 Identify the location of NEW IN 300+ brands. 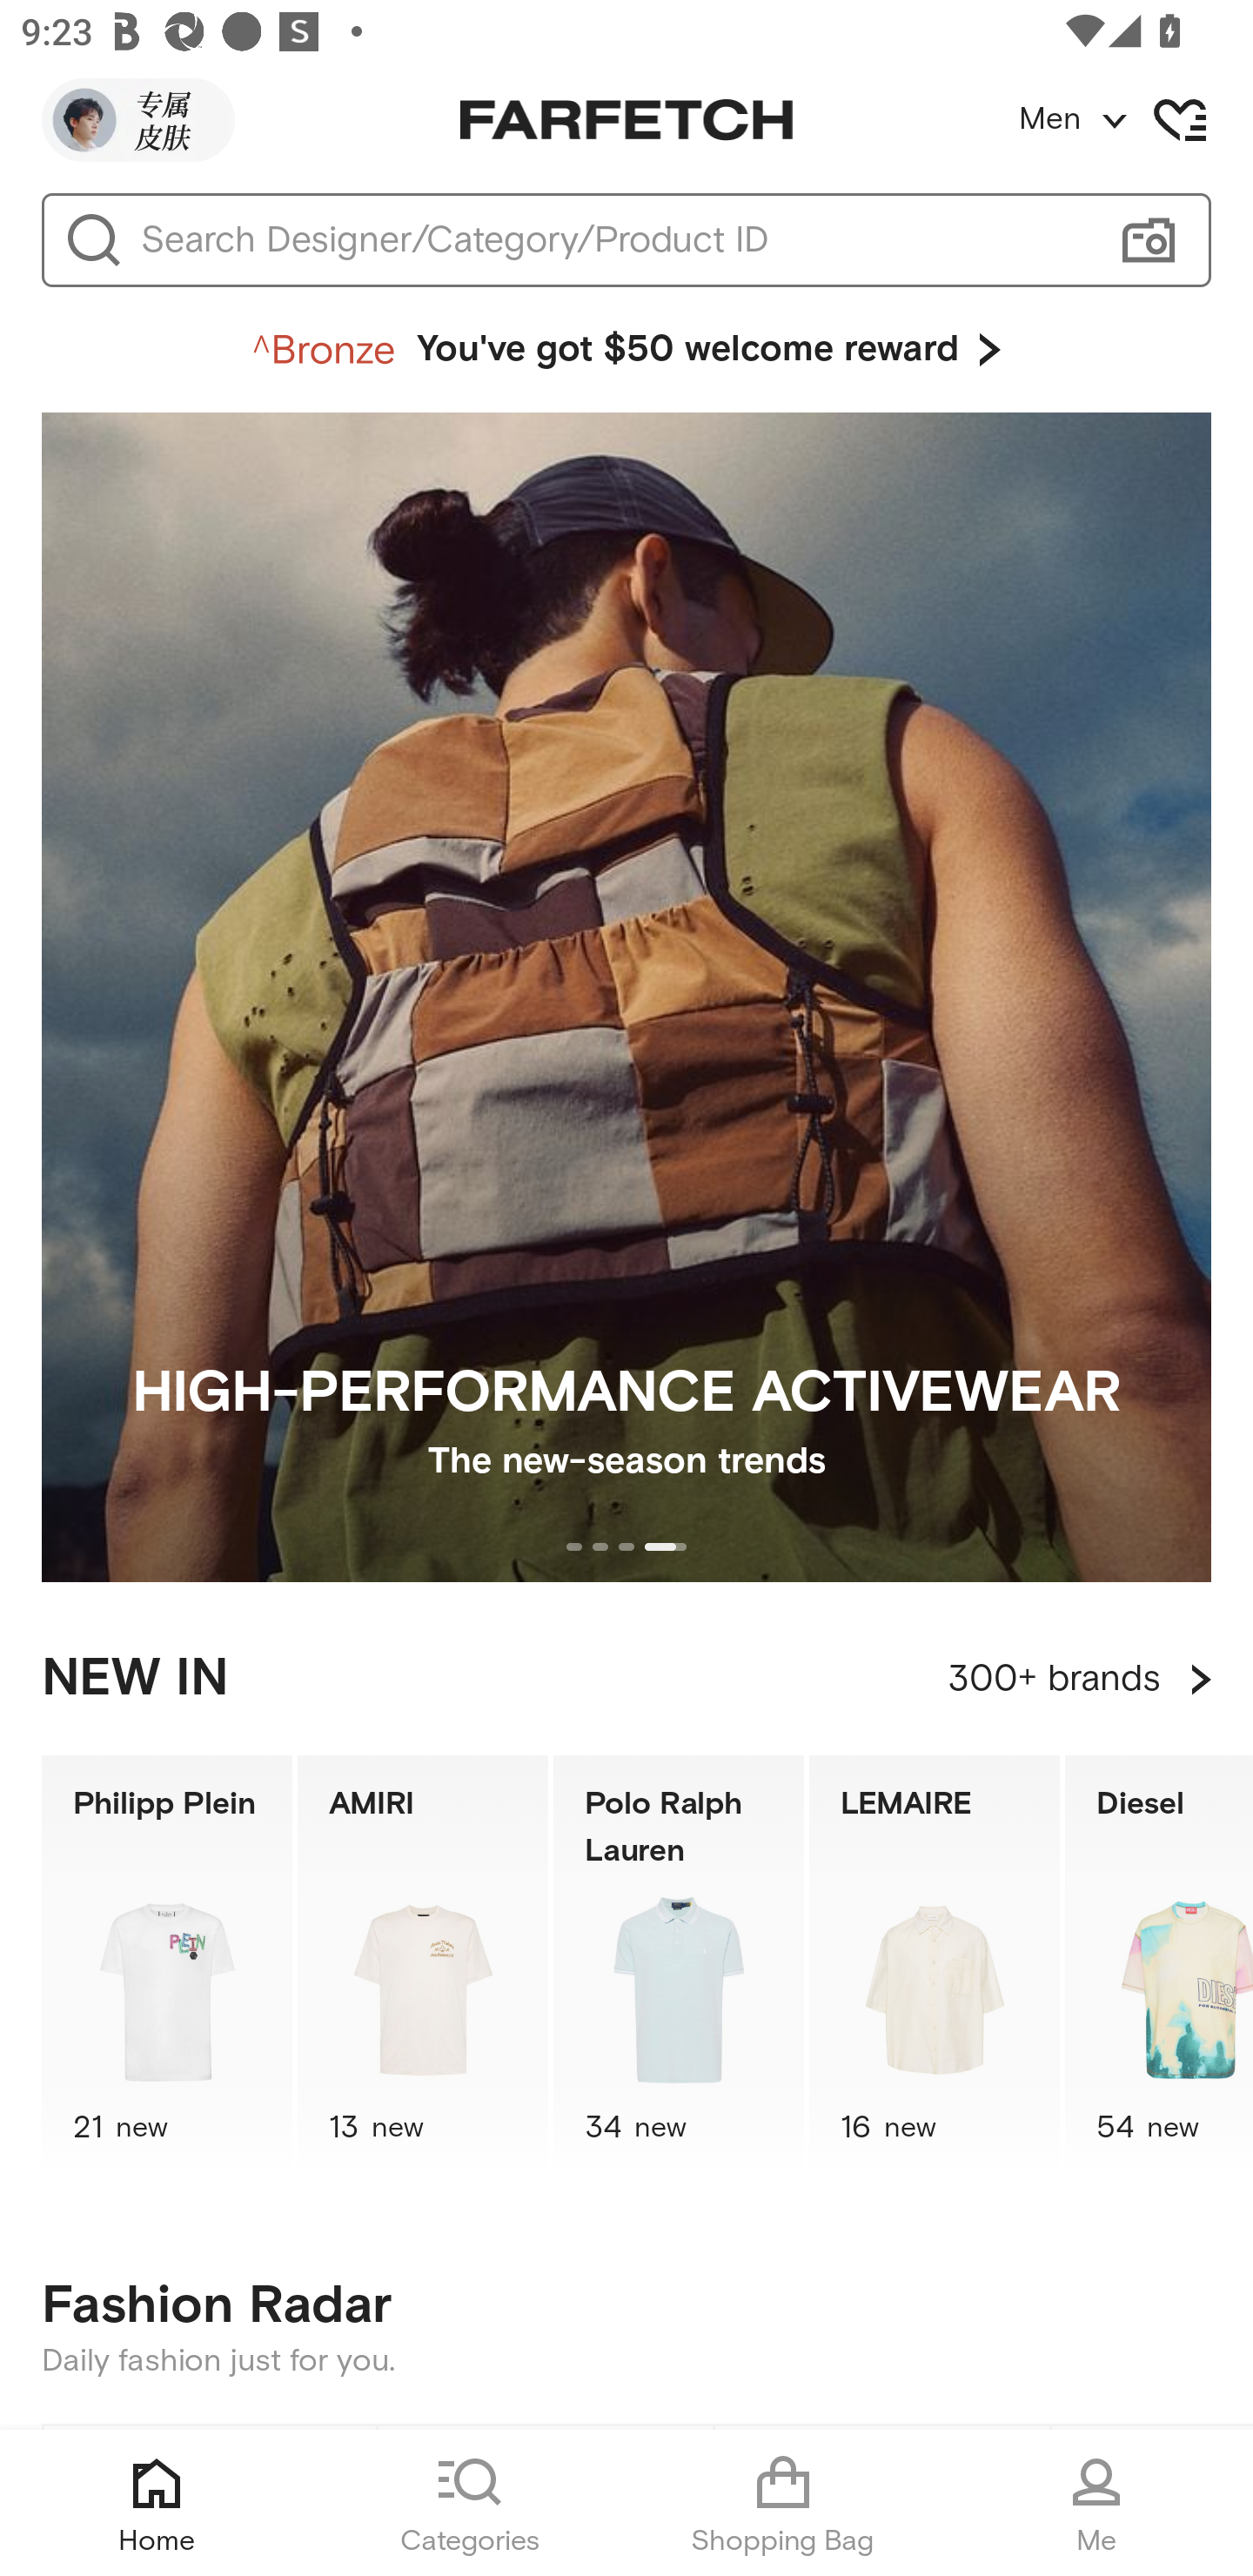
(626, 1679).